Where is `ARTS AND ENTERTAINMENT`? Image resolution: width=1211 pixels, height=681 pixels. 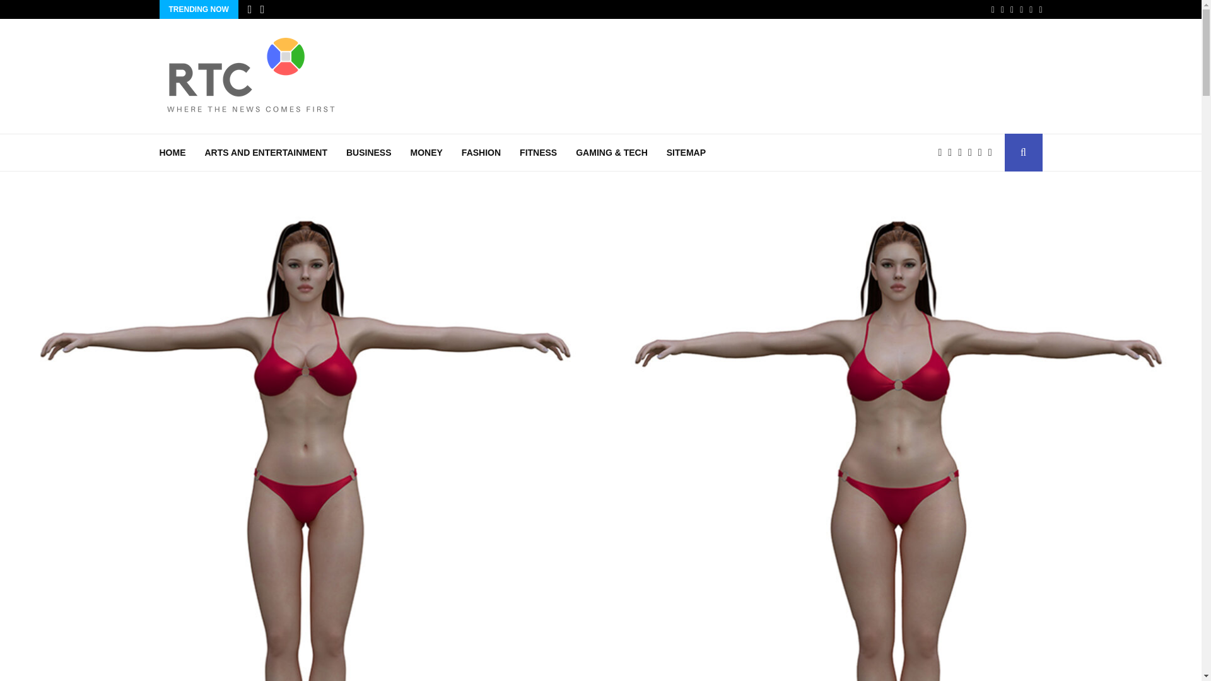 ARTS AND ENTERTAINMENT is located at coordinates (266, 153).